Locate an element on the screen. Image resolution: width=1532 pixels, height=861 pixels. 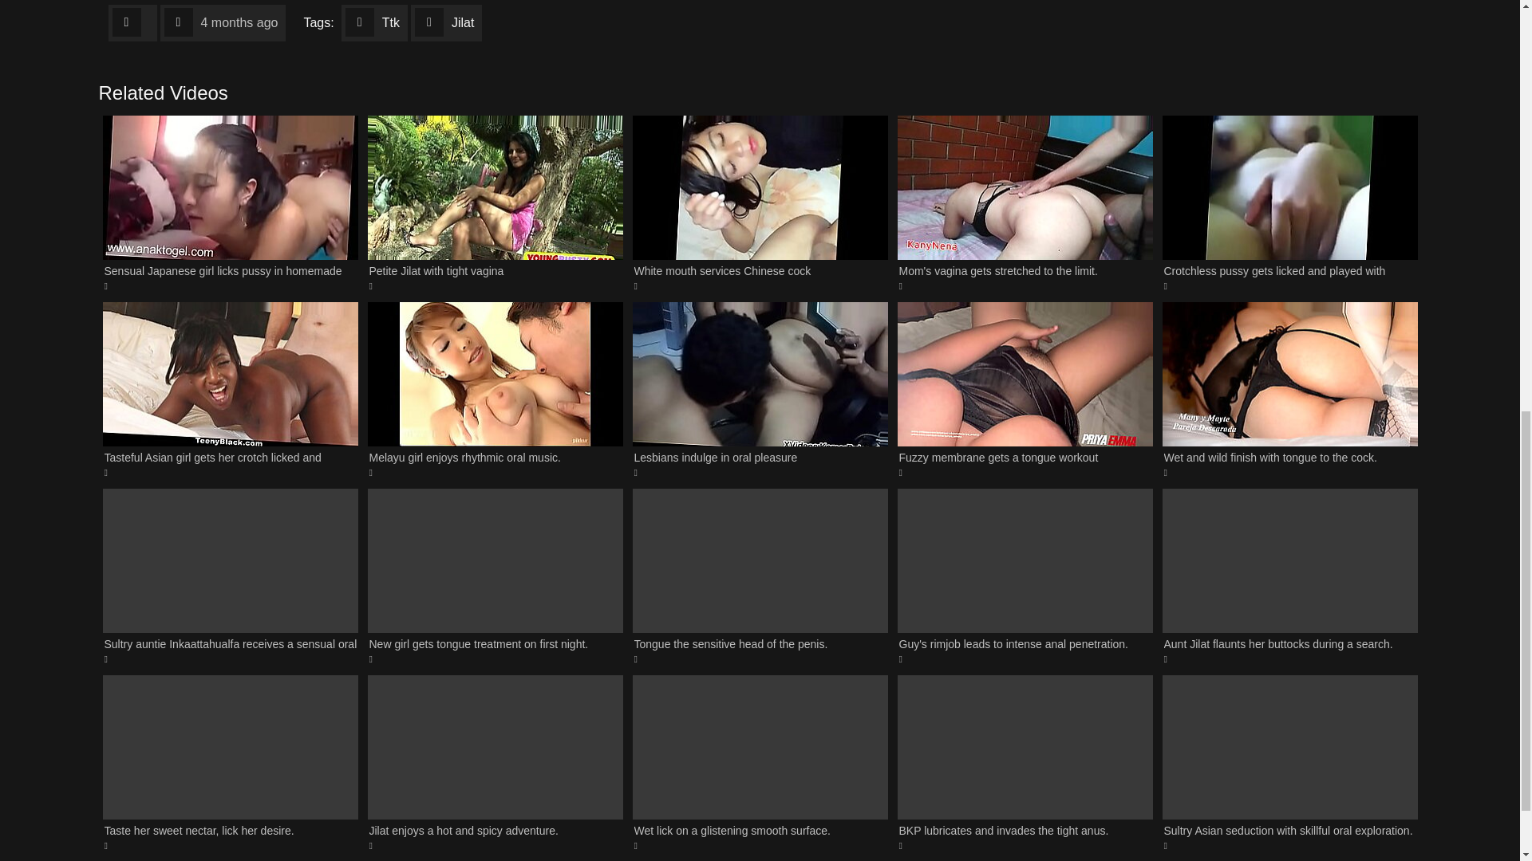
White mouth services Chinese cock is located at coordinates (759, 202).